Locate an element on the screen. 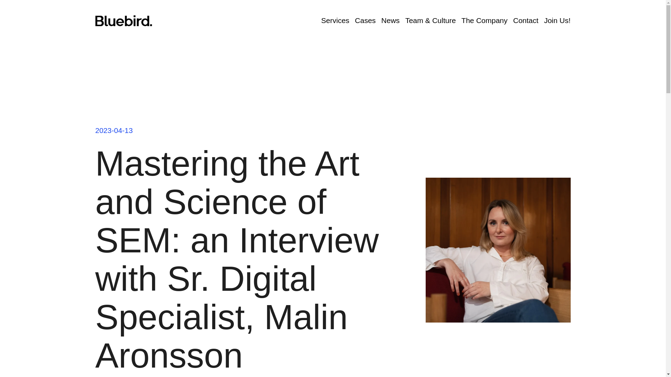 The height and width of the screenshot is (377, 671). The Company is located at coordinates (484, 21).